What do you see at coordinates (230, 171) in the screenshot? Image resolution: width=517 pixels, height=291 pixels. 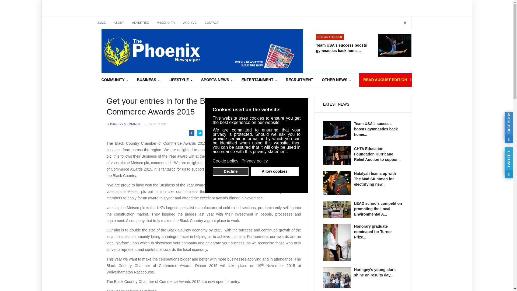 I see `Decline` at bounding box center [230, 171].